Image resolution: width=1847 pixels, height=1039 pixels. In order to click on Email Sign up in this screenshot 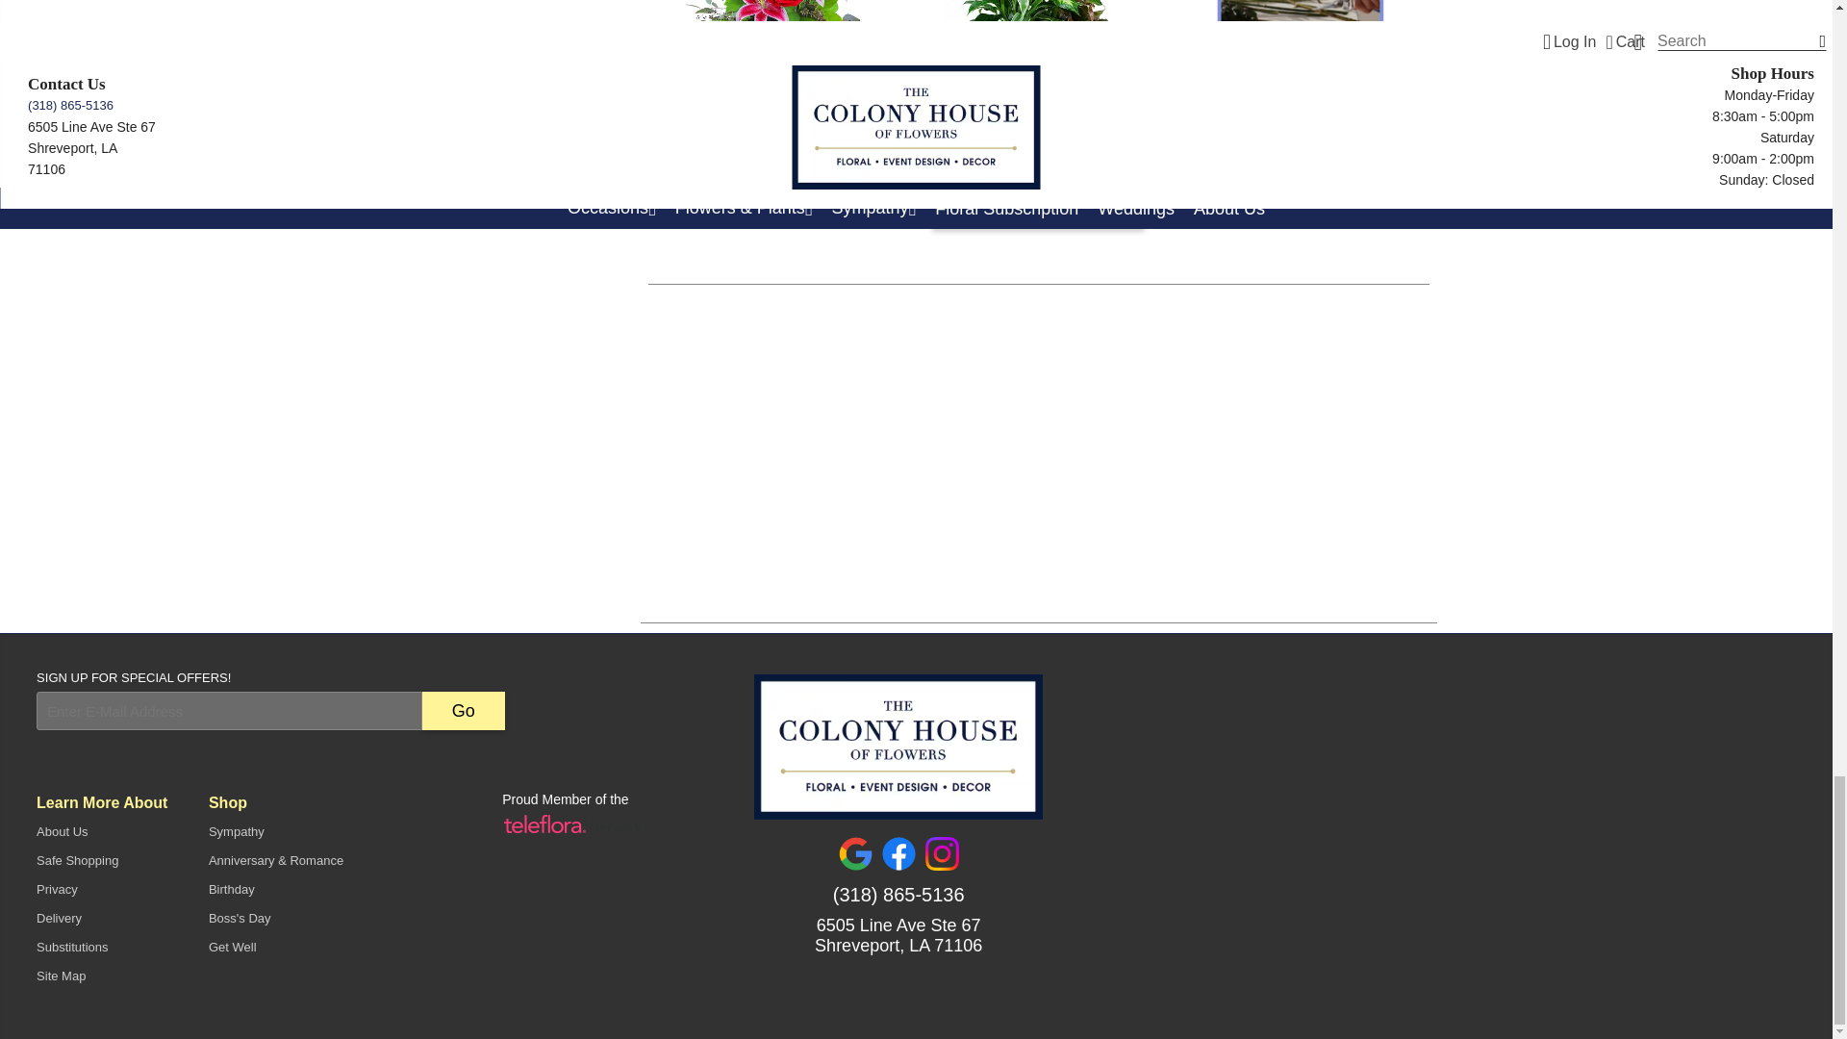, I will do `click(229, 711)`.